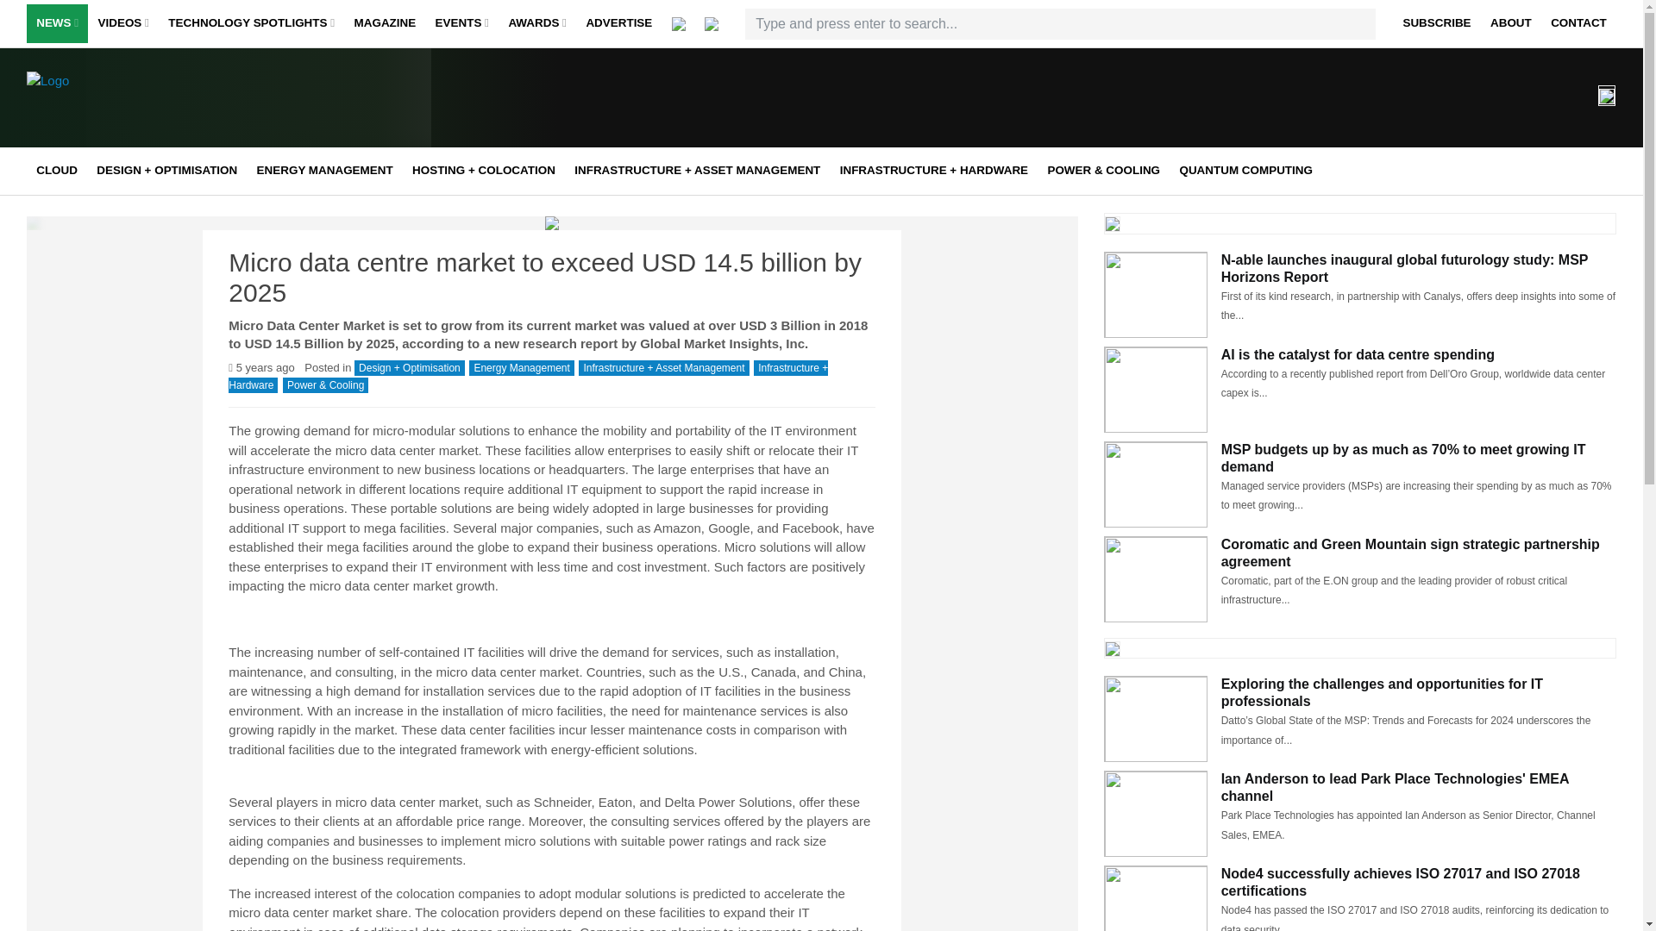 Image resolution: width=1656 pixels, height=931 pixels. What do you see at coordinates (385, 24) in the screenshot?
I see `MAGAZINE` at bounding box center [385, 24].